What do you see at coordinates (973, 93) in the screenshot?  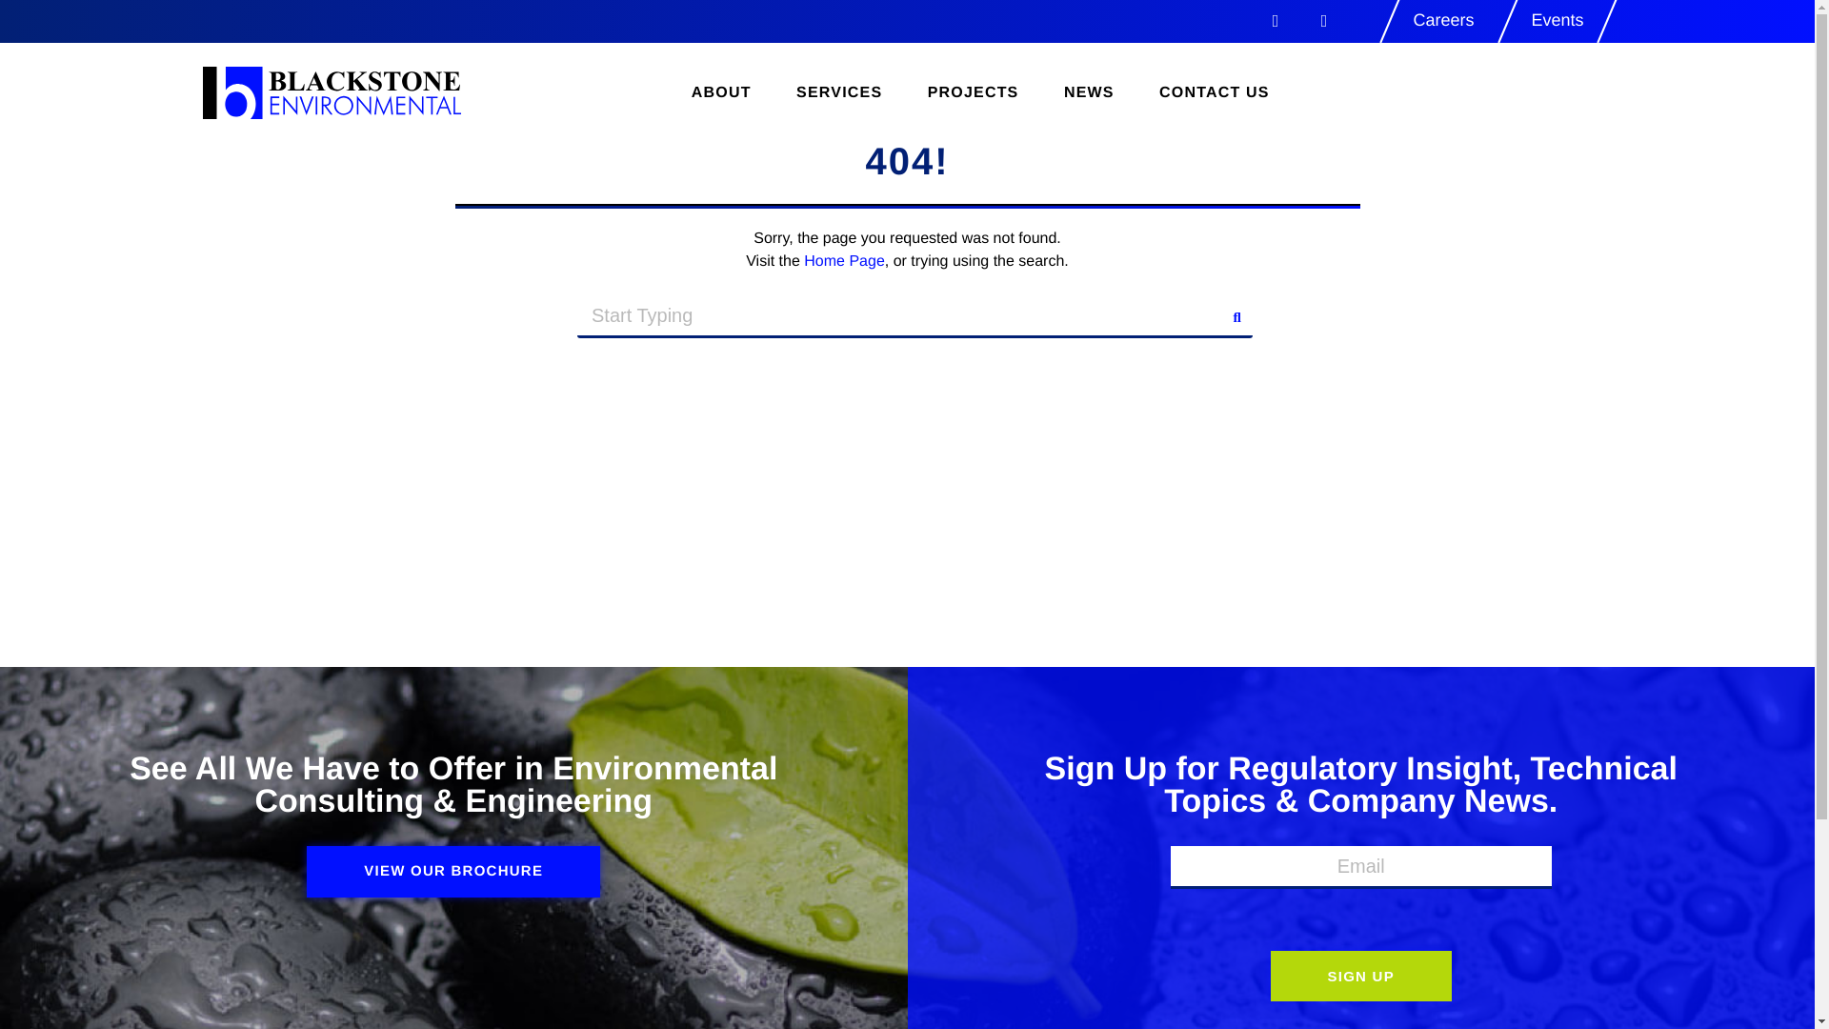 I see `Projects` at bounding box center [973, 93].